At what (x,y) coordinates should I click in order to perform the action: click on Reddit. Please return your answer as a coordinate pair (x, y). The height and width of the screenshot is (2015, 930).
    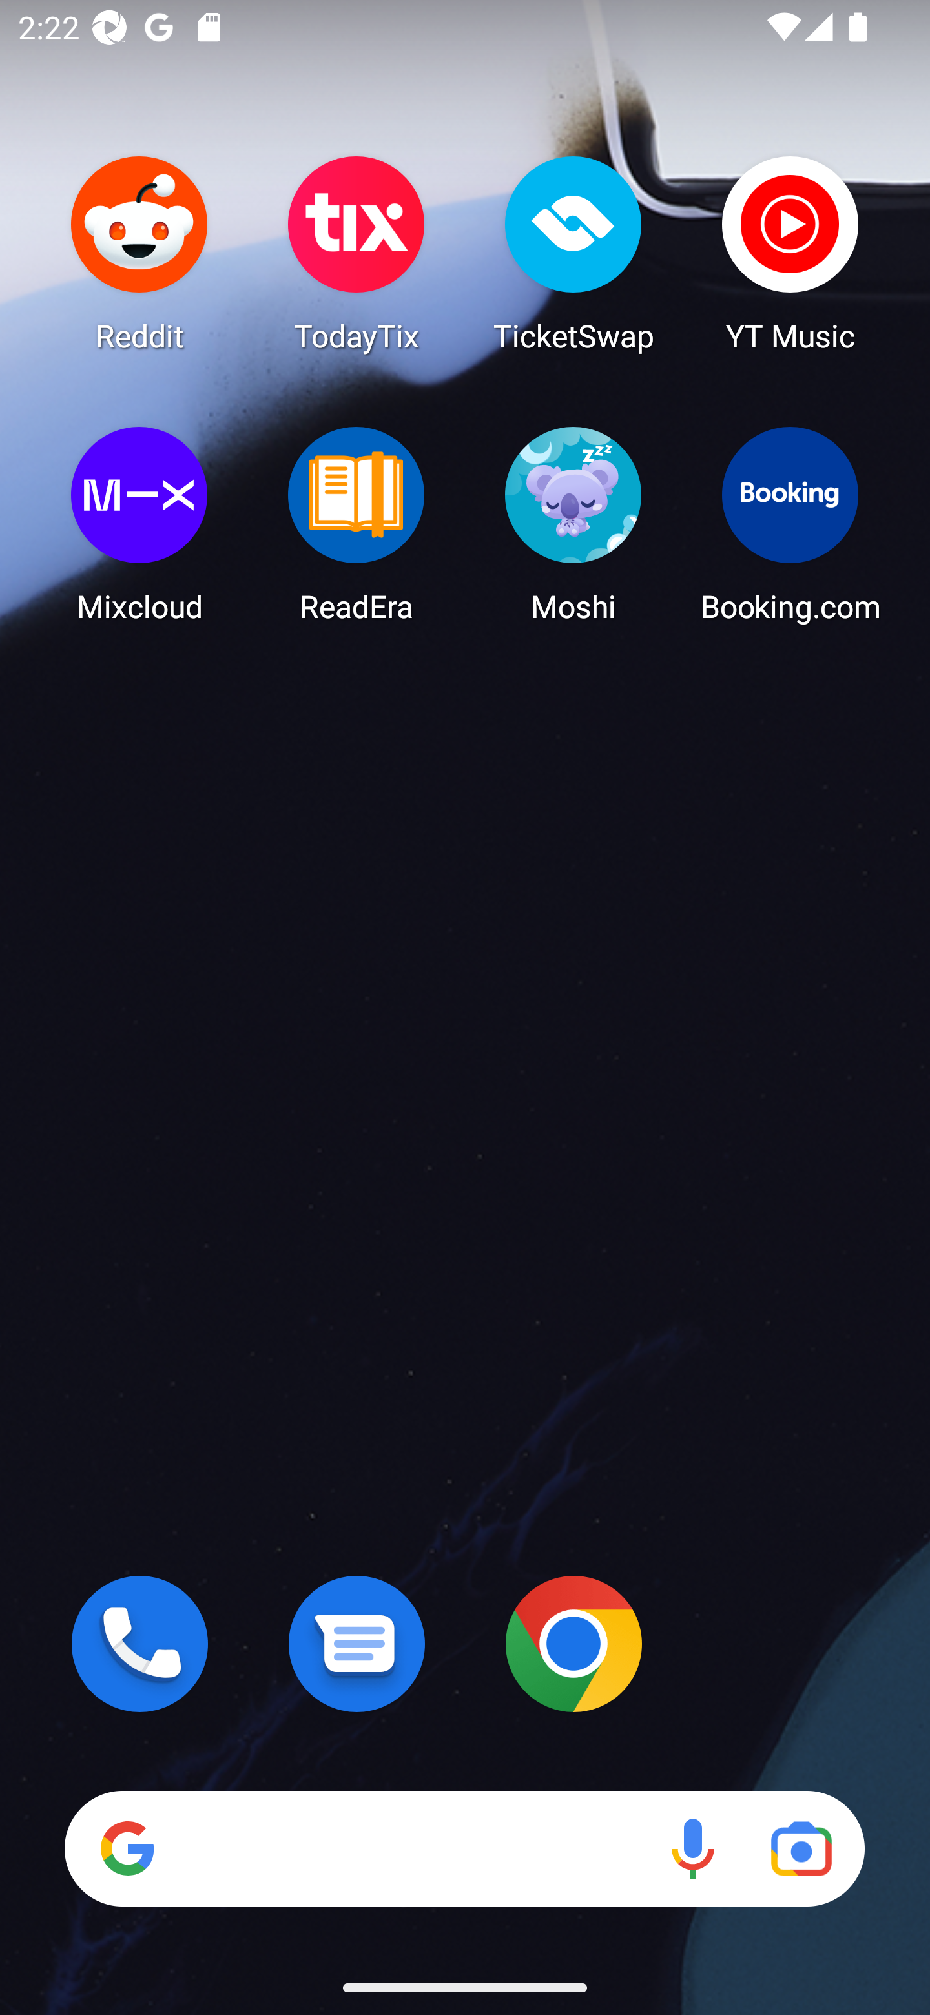
    Looking at the image, I should click on (139, 253).